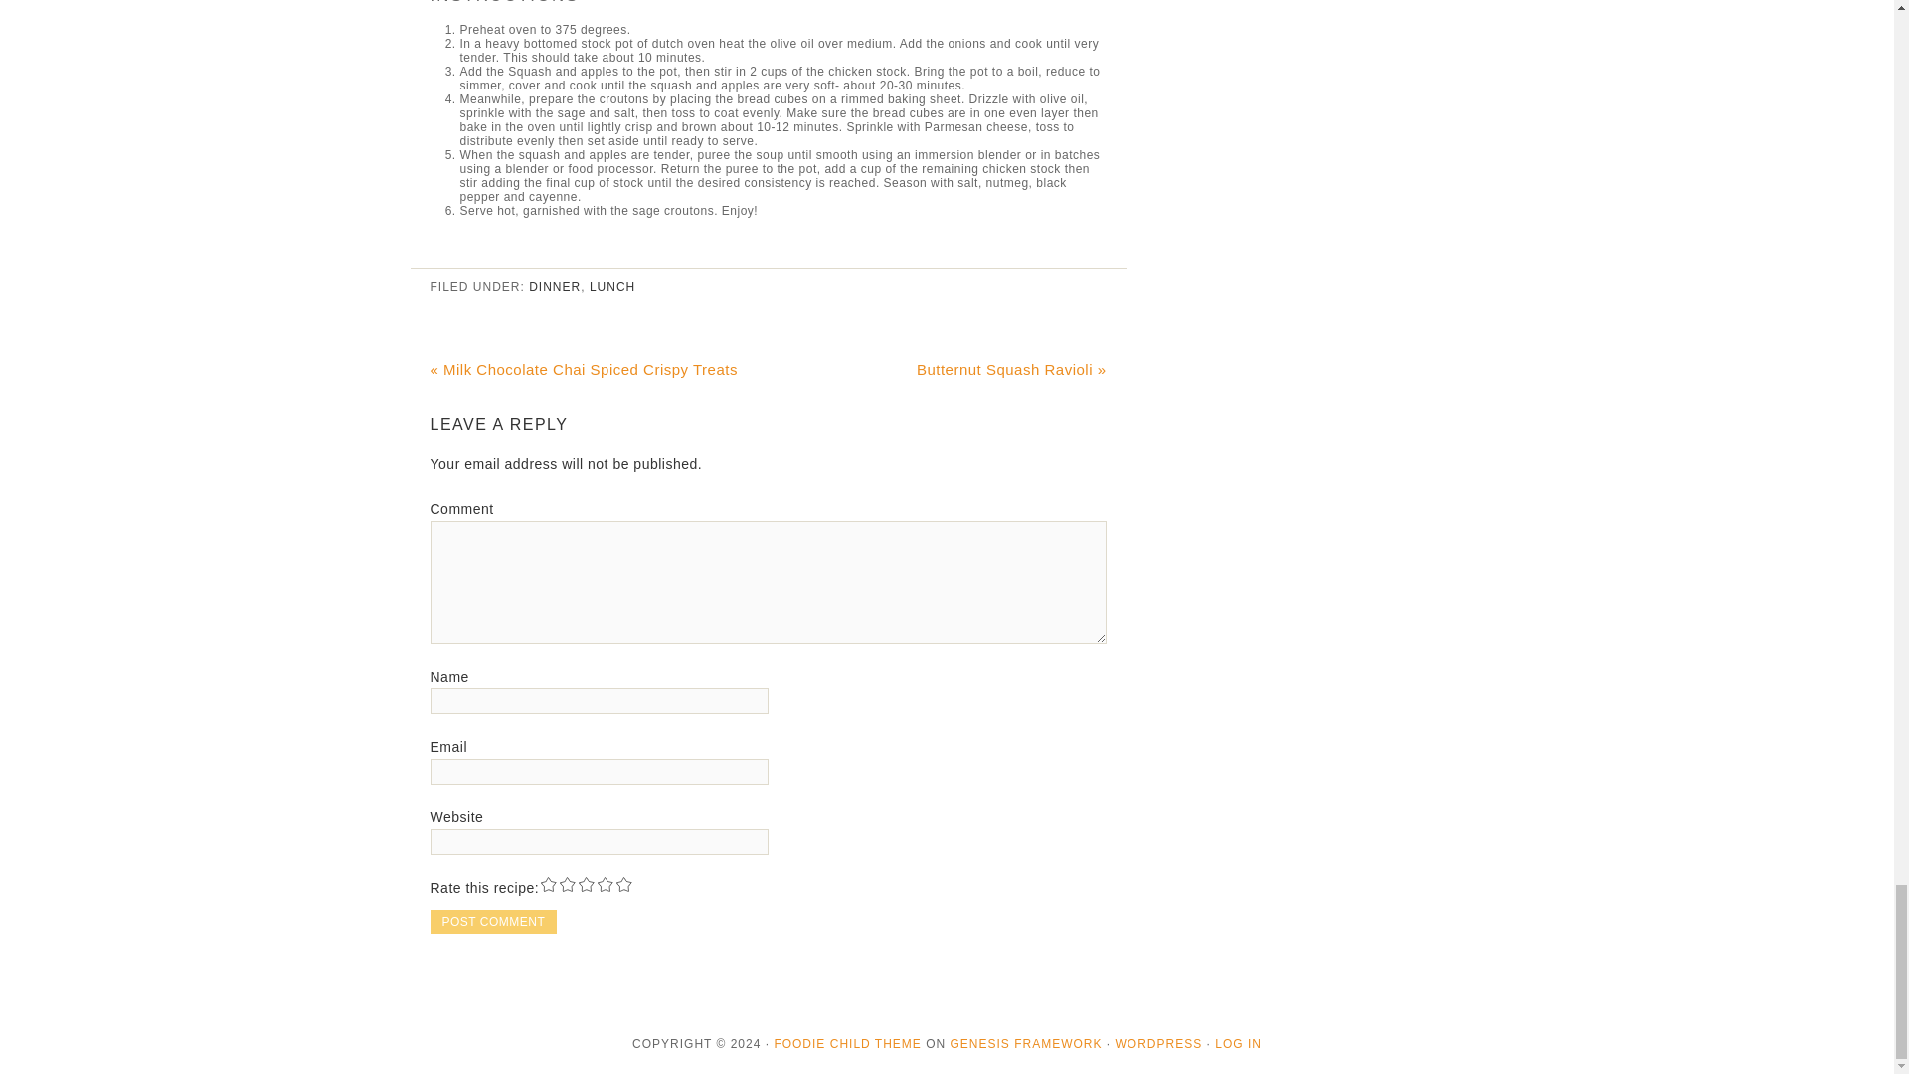 Image resolution: width=1909 pixels, height=1074 pixels. What do you see at coordinates (1238, 1044) in the screenshot?
I see `LOG IN` at bounding box center [1238, 1044].